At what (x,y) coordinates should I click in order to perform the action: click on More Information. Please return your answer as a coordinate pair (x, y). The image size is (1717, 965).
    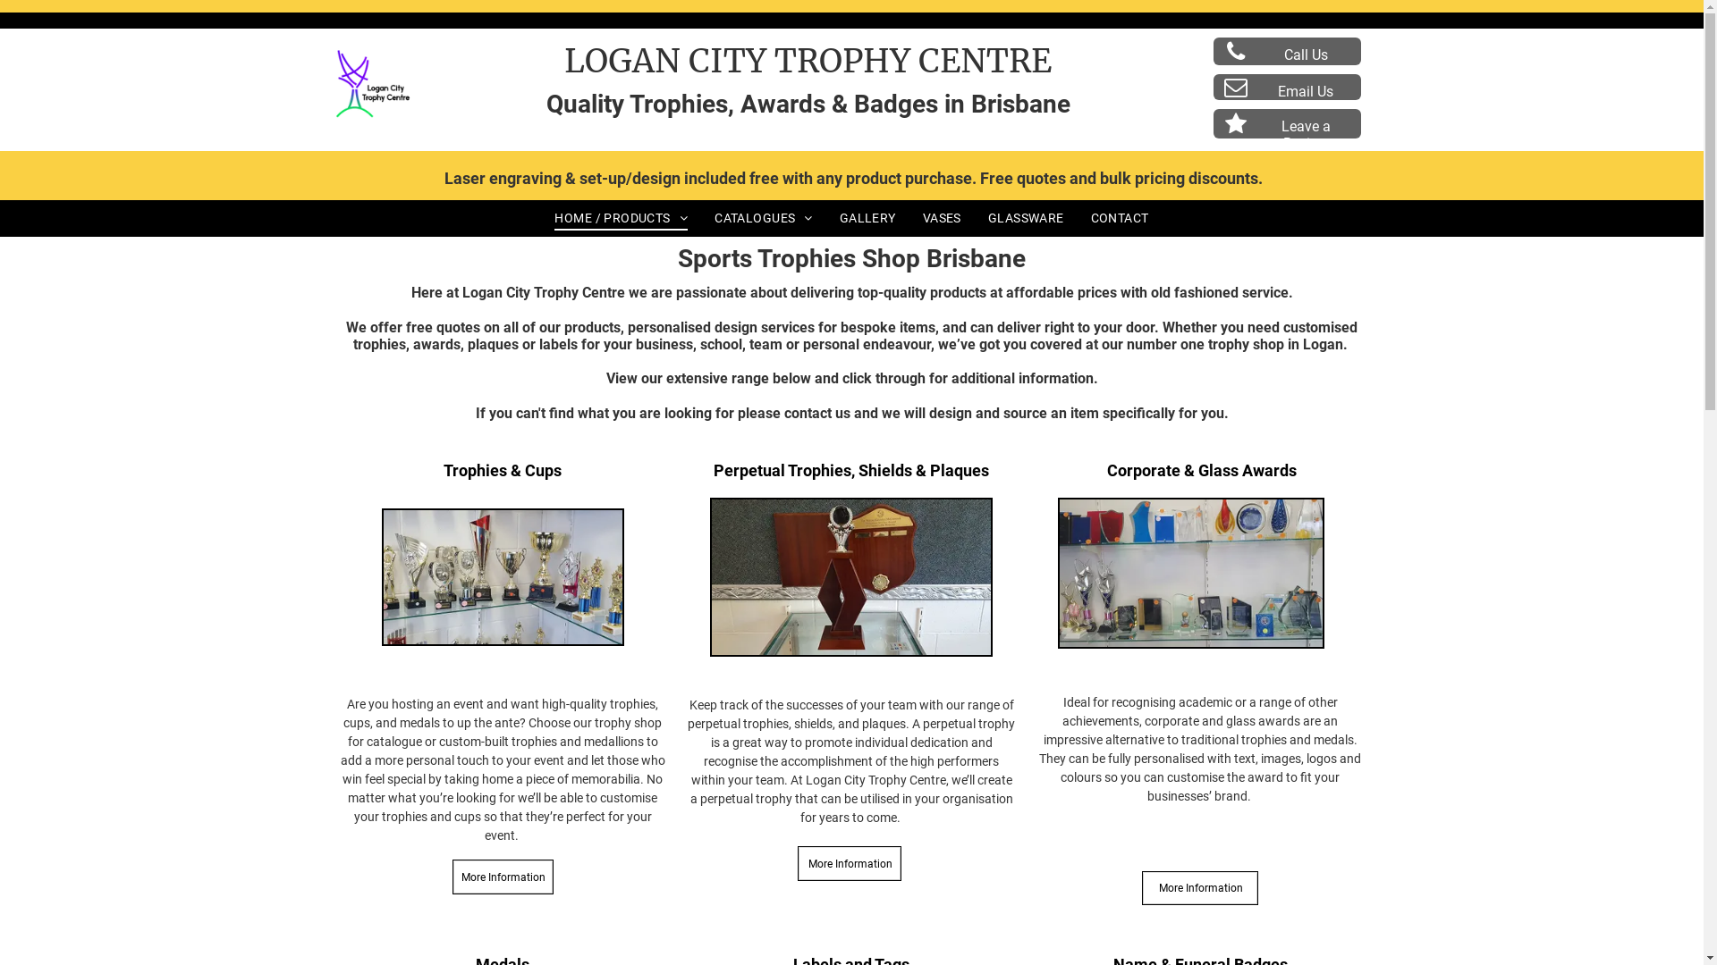
    Looking at the image, I should click on (850, 863).